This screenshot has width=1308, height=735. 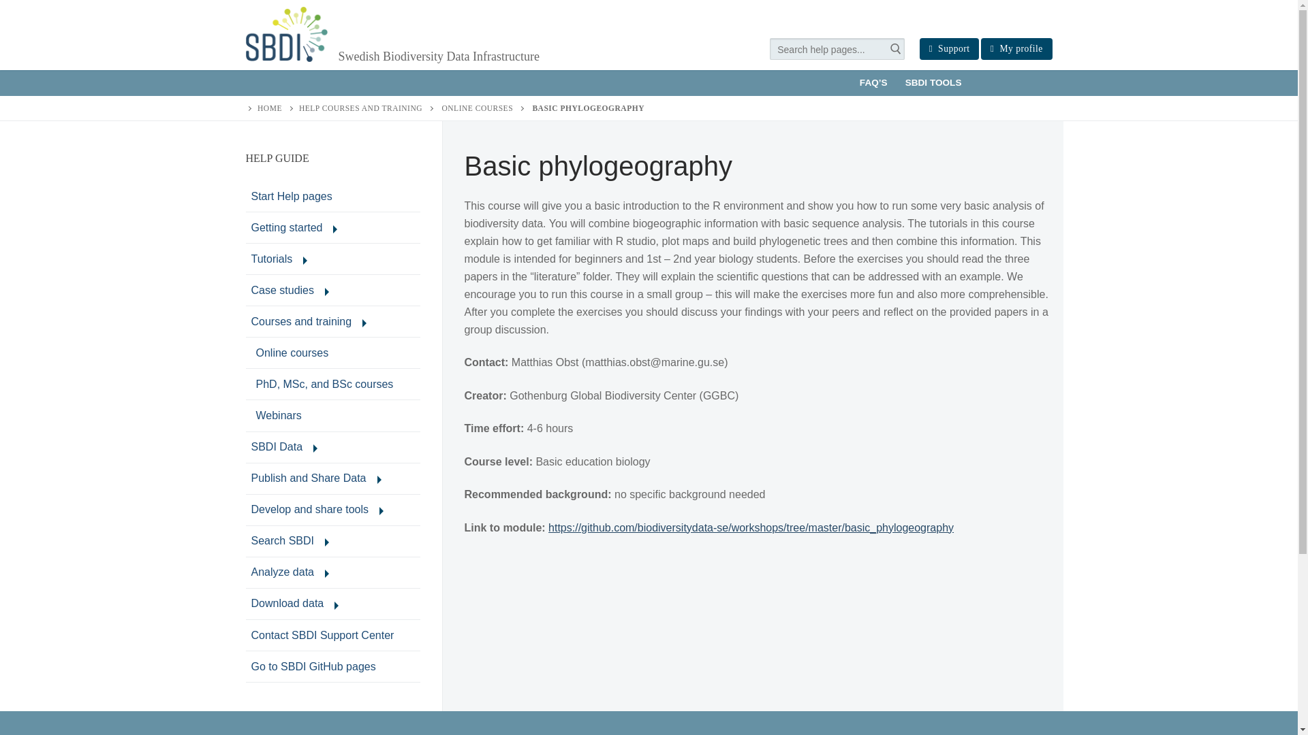 What do you see at coordinates (309, 108) in the screenshot?
I see `SBDI TOOLS` at bounding box center [309, 108].